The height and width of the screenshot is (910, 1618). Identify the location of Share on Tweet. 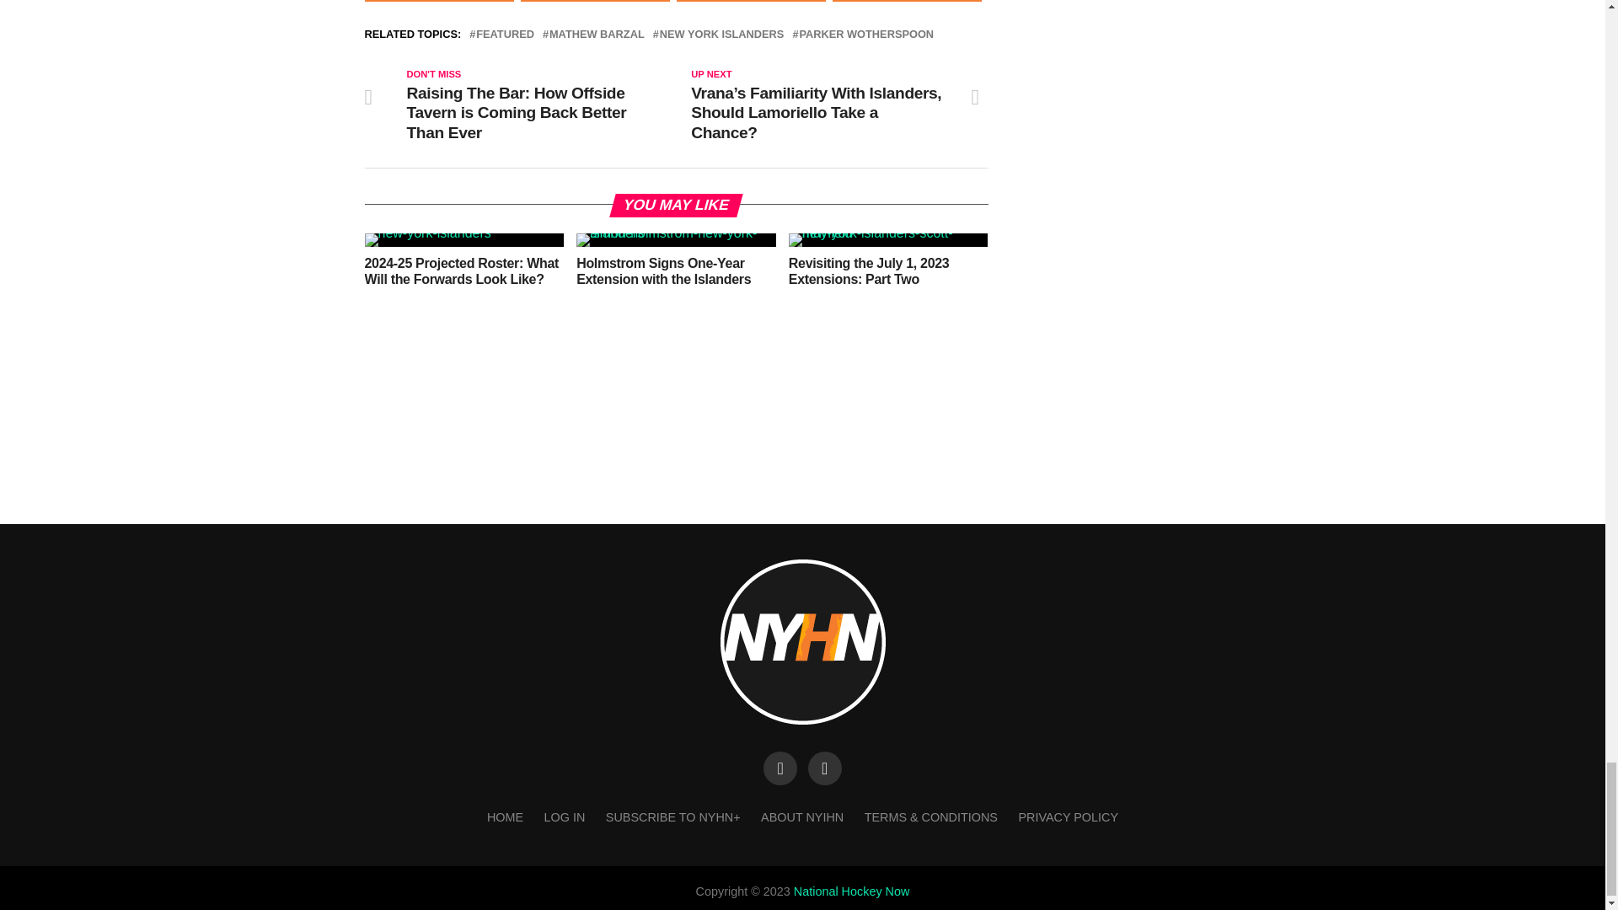
(595, 1).